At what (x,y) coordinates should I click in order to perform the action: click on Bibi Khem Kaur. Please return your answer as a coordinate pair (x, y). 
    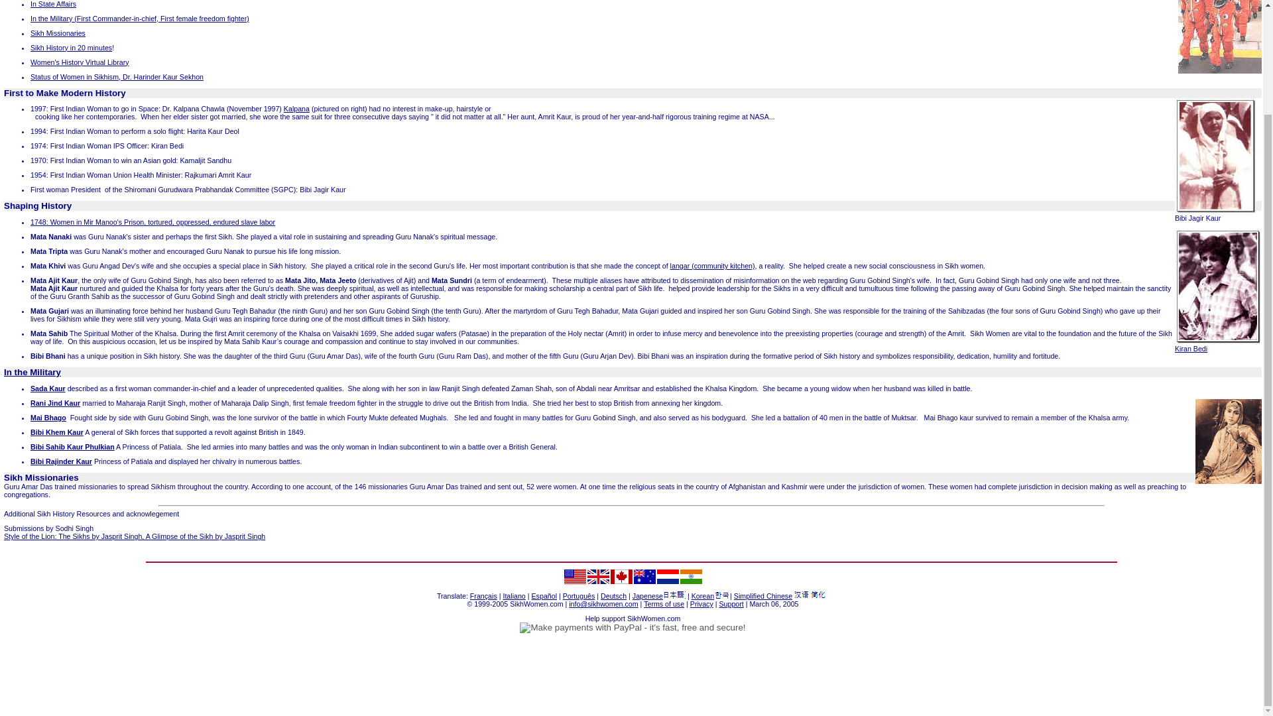
    Looking at the image, I should click on (57, 432).